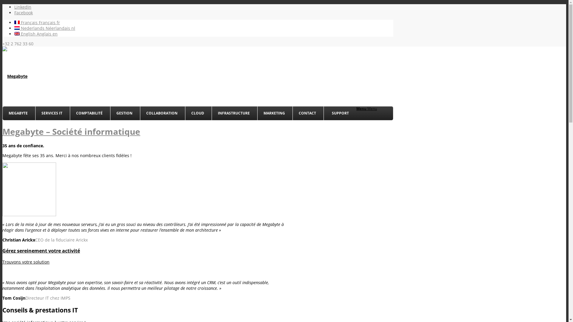  What do you see at coordinates (23, 7) in the screenshot?
I see `LinkedIn` at bounding box center [23, 7].